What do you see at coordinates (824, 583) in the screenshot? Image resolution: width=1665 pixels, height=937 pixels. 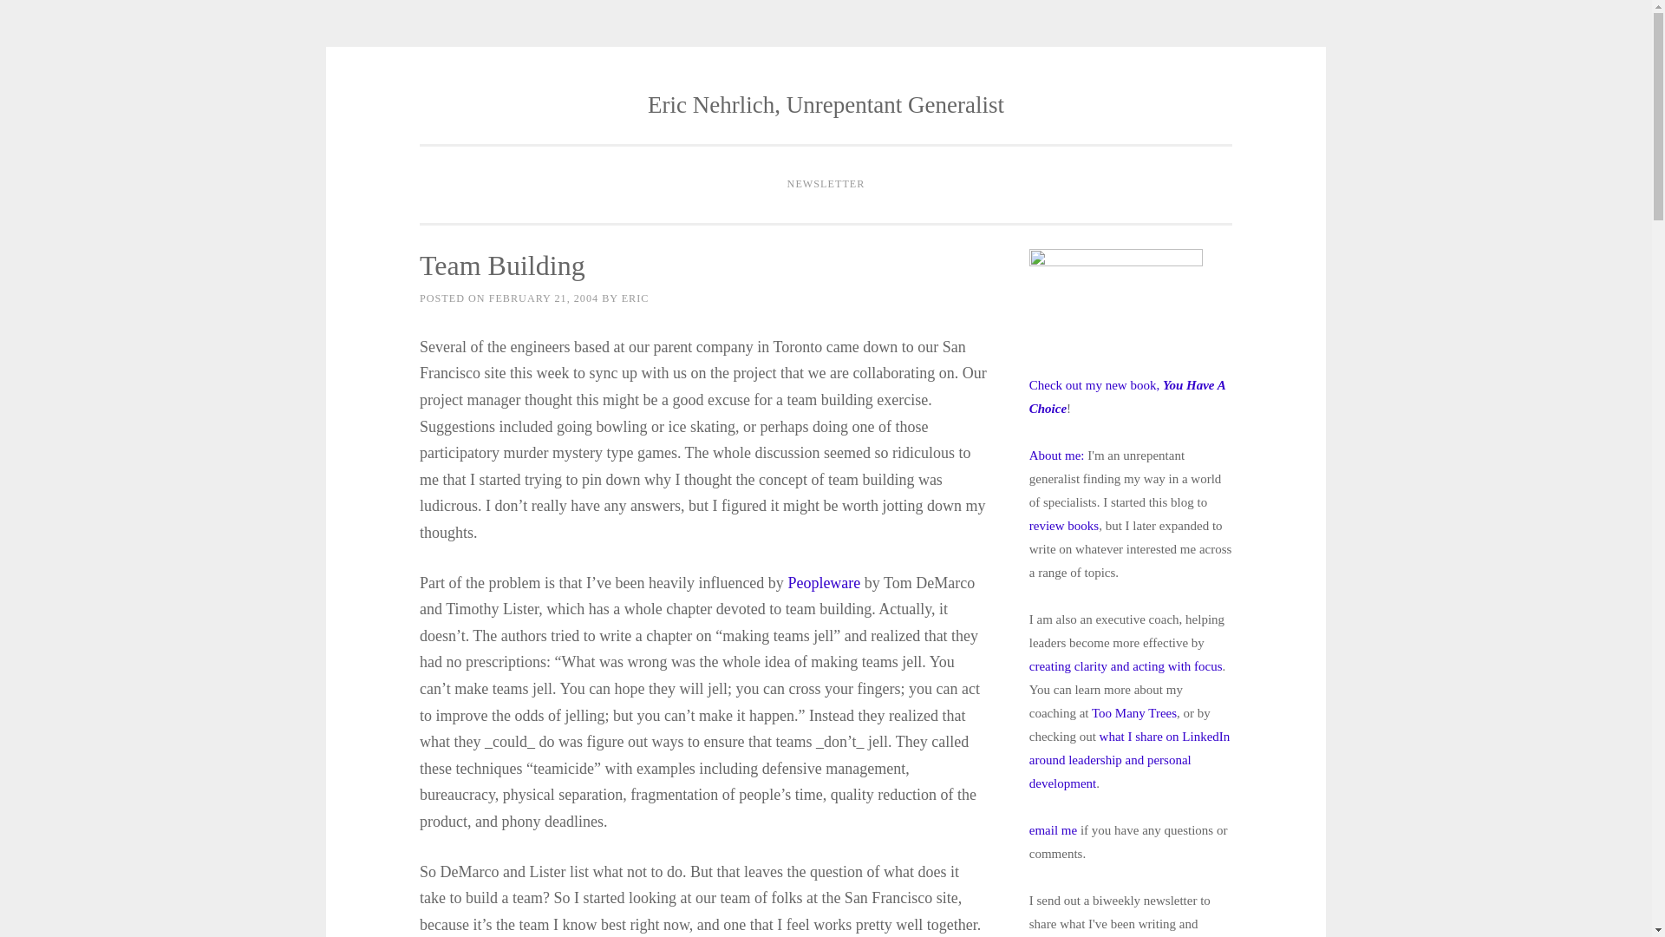 I see `Peopleware` at bounding box center [824, 583].